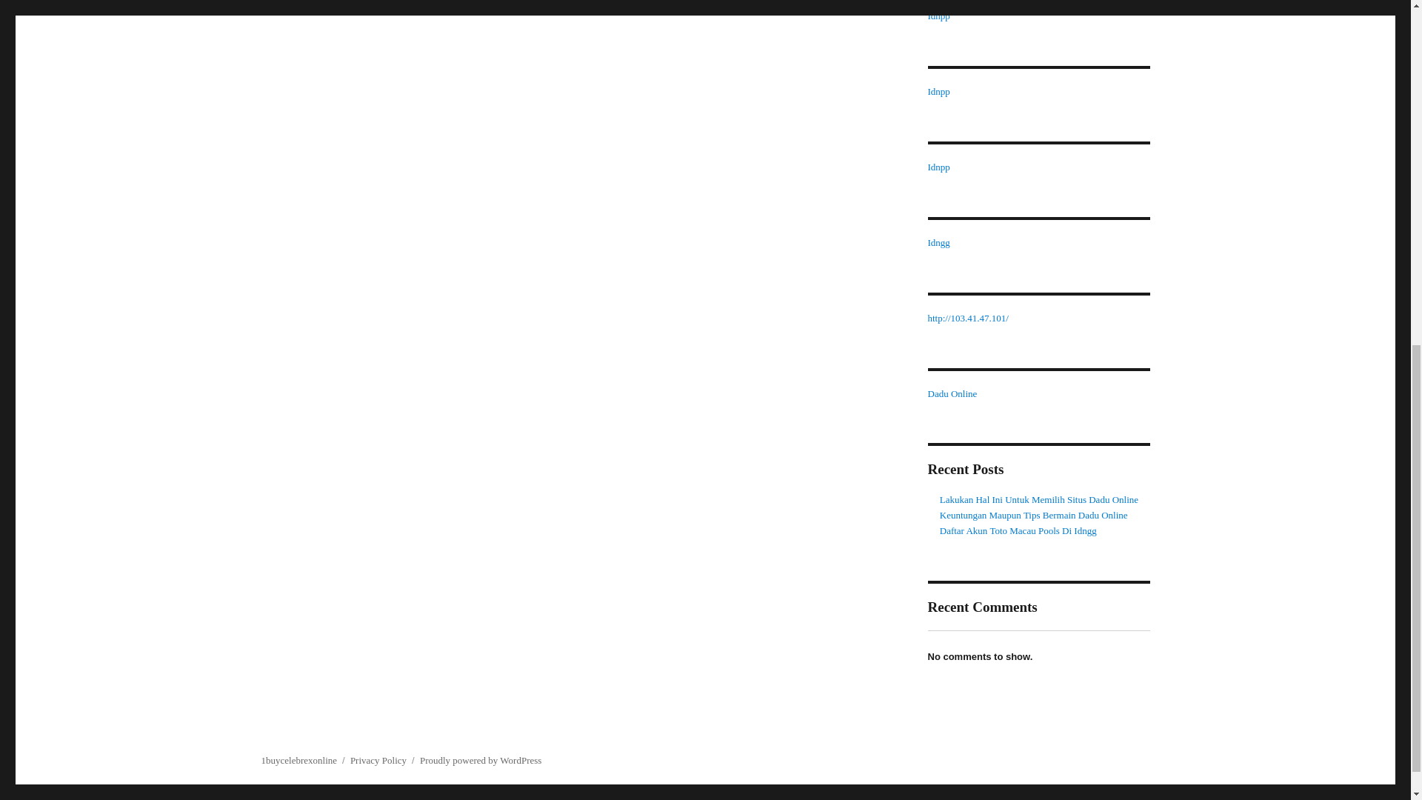 This screenshot has width=1422, height=800. I want to click on Idngg, so click(938, 241).